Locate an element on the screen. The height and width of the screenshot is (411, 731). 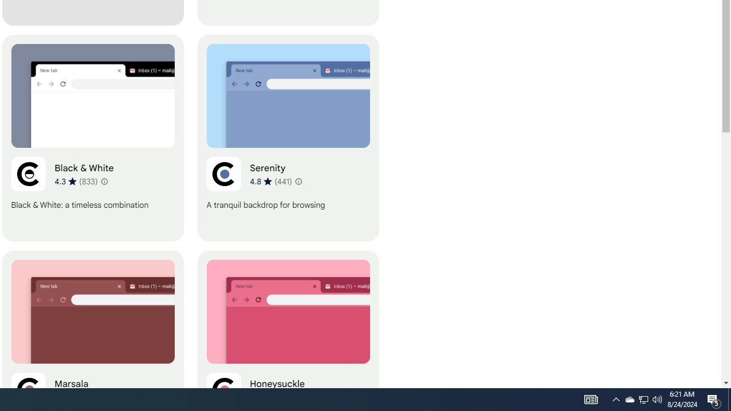
Average rating 4.3 out of 5 stars. 833 ratings. is located at coordinates (75, 181).